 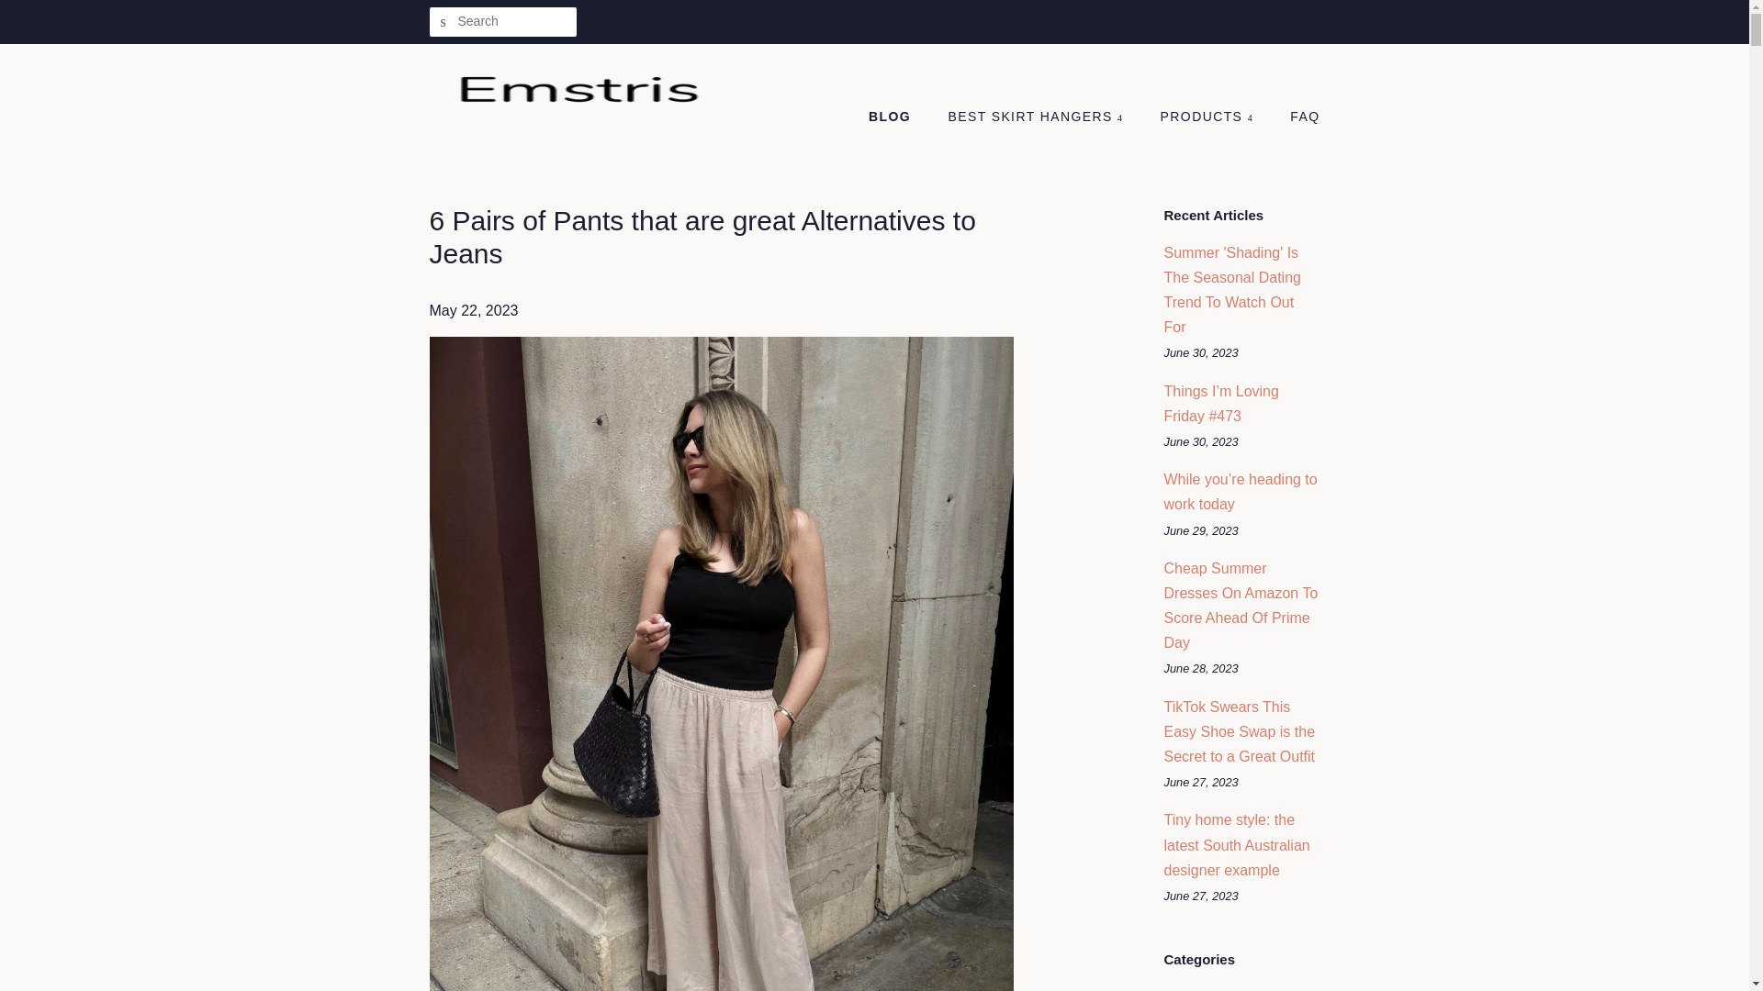 What do you see at coordinates (898, 117) in the screenshot?
I see `BLOG` at bounding box center [898, 117].